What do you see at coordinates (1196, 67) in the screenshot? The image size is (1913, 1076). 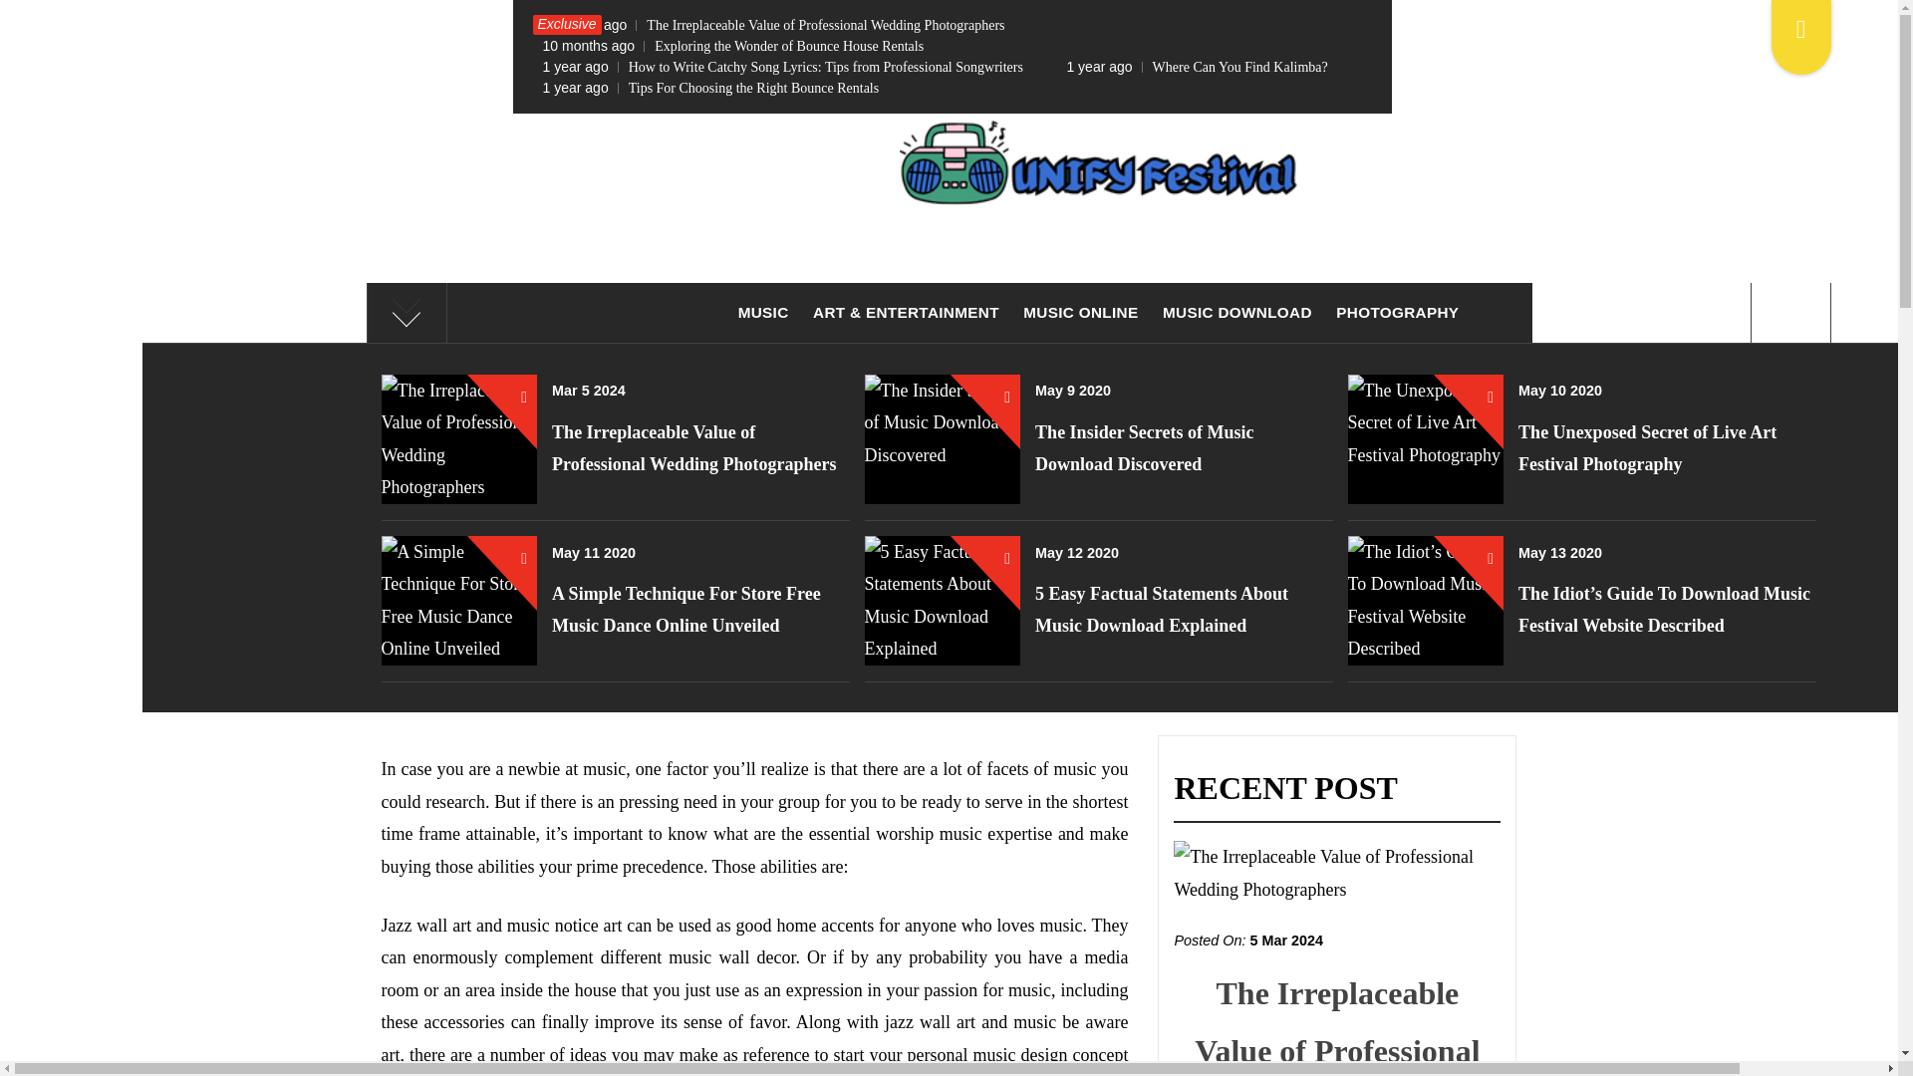 I see `1 year agoWhere Can You Find Kalimba?` at bounding box center [1196, 67].